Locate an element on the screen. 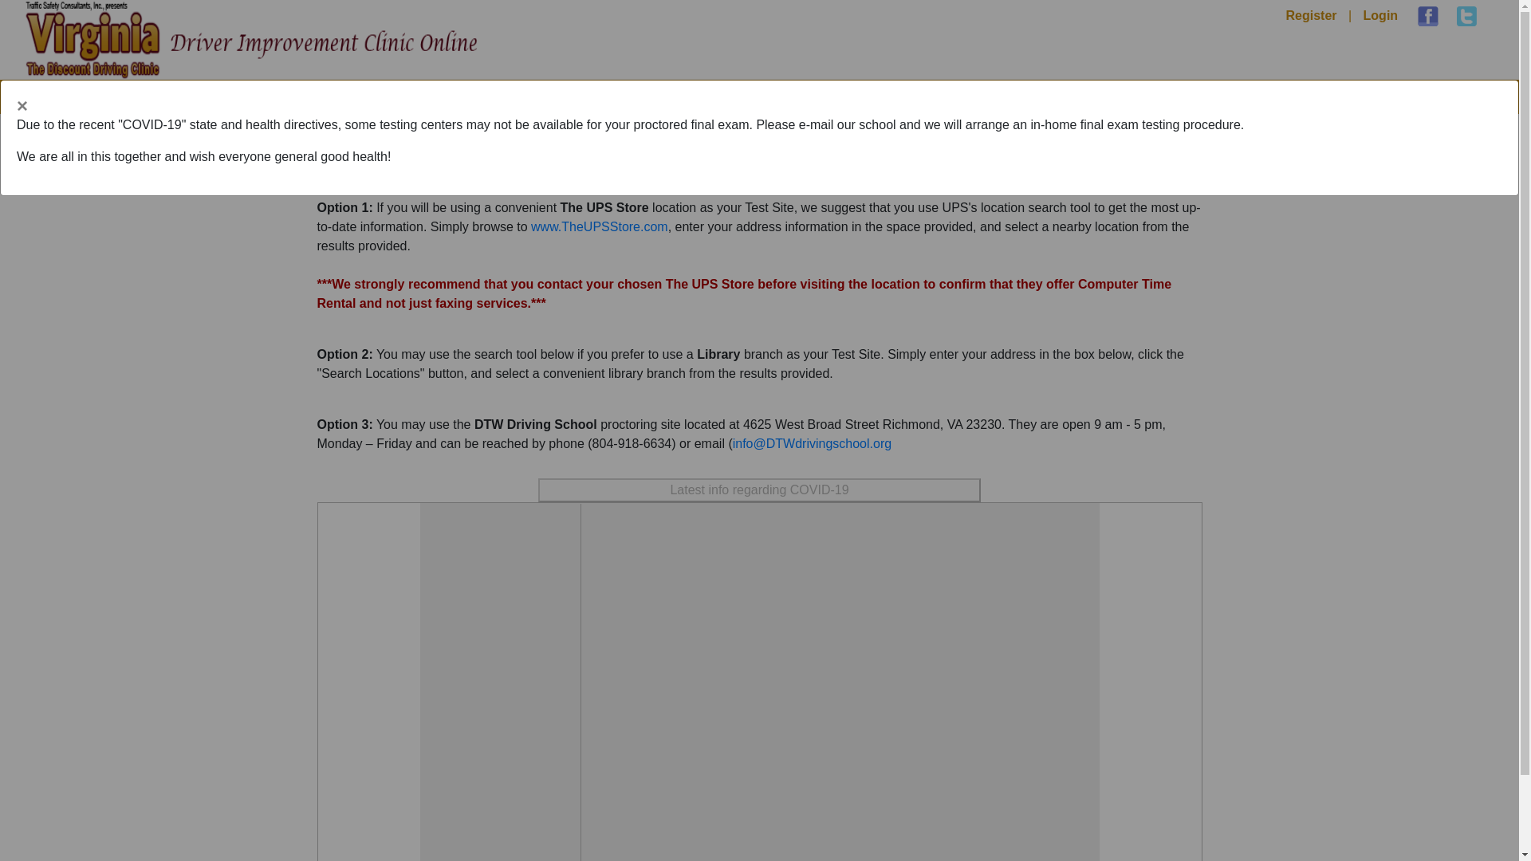 The width and height of the screenshot is (1531, 861). About is located at coordinates (1294, 95).